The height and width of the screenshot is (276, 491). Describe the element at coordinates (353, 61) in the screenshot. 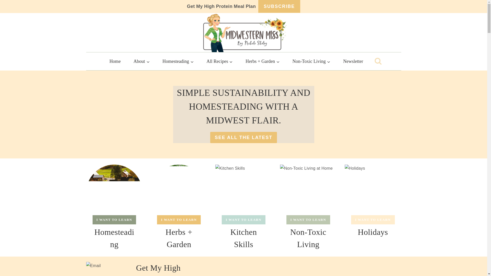

I see `Newsletter` at that location.